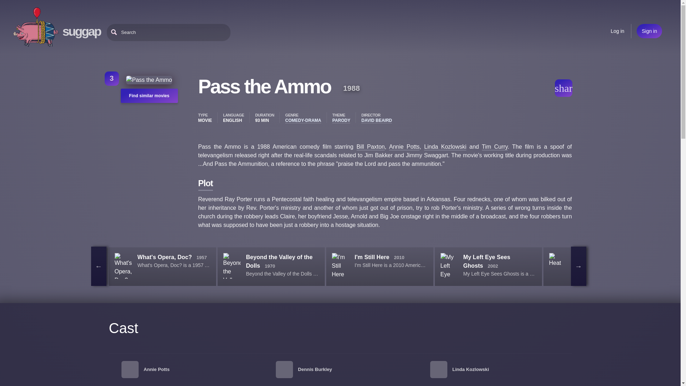  What do you see at coordinates (563, 88) in the screenshot?
I see `share` at bounding box center [563, 88].